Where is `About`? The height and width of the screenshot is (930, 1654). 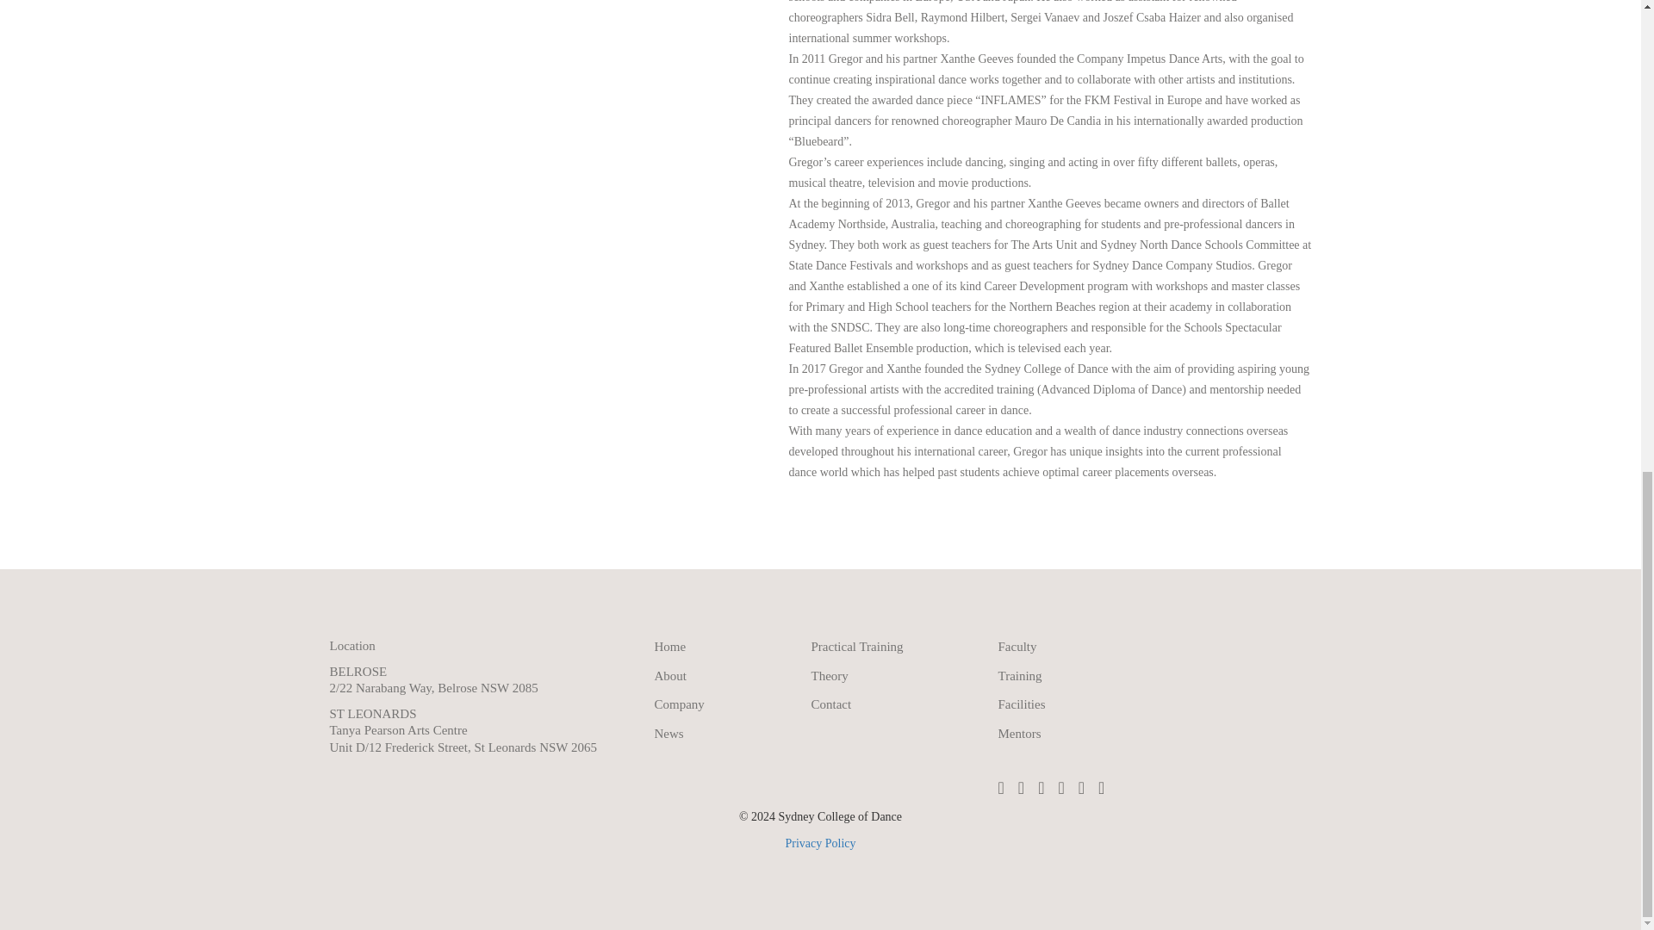 About is located at coordinates (671, 675).